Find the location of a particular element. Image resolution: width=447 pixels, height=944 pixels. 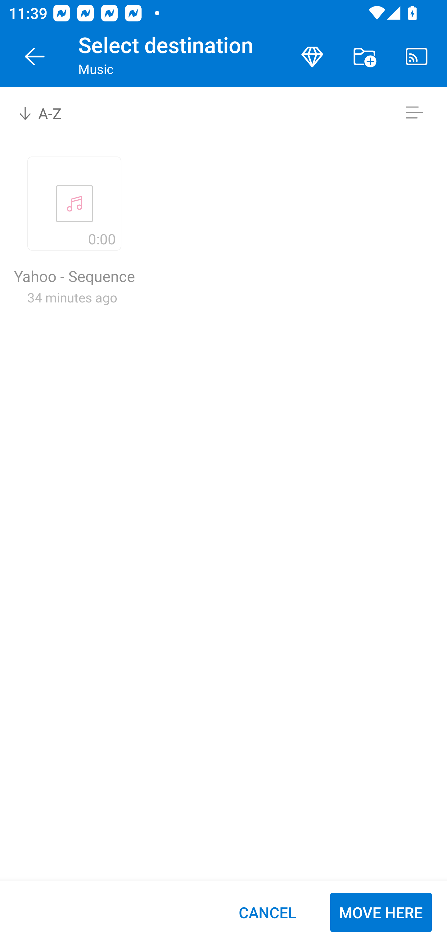

34 minutes ago is located at coordinates (72, 297).